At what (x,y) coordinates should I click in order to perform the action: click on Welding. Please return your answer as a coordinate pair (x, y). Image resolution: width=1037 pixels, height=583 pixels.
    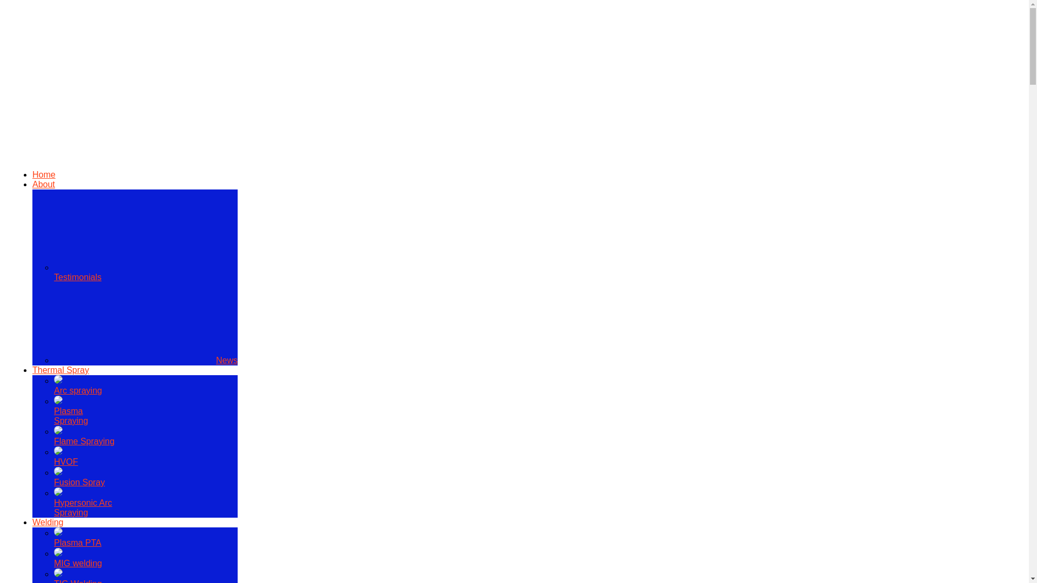
    Looking at the image, I should click on (48, 523).